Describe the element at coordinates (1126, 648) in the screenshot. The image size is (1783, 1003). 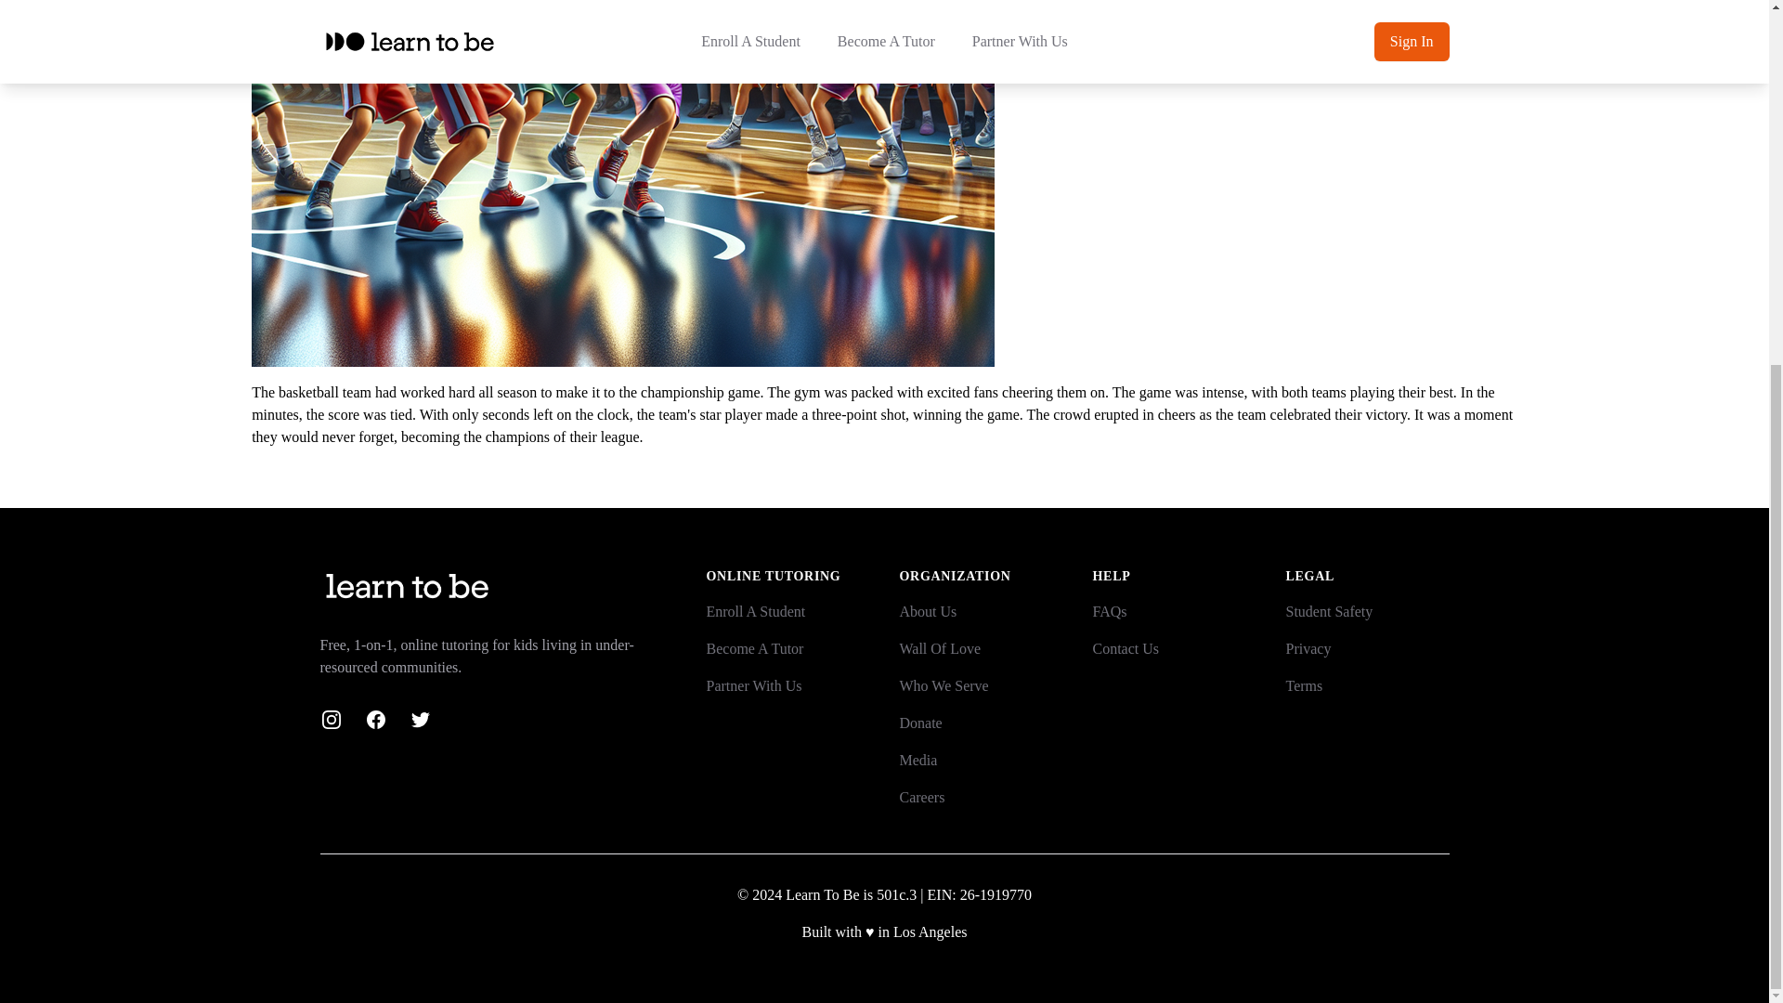
I see `Contact Us` at that location.